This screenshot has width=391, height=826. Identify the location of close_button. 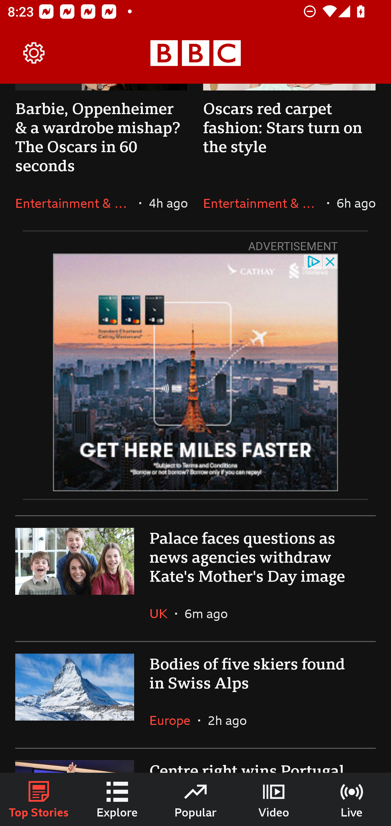
(330, 261).